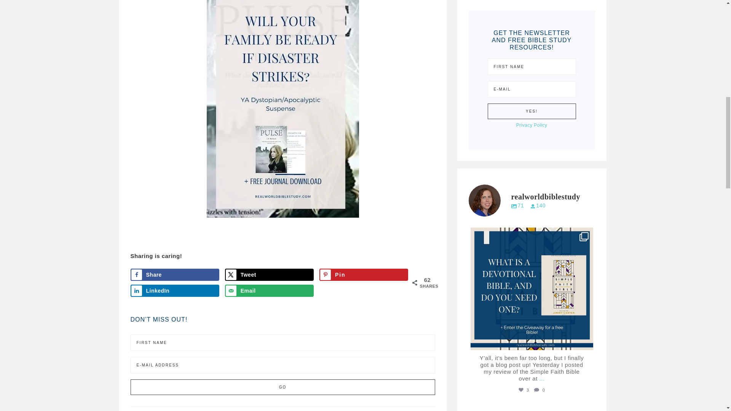  I want to click on Share on LinkedIn, so click(174, 291).